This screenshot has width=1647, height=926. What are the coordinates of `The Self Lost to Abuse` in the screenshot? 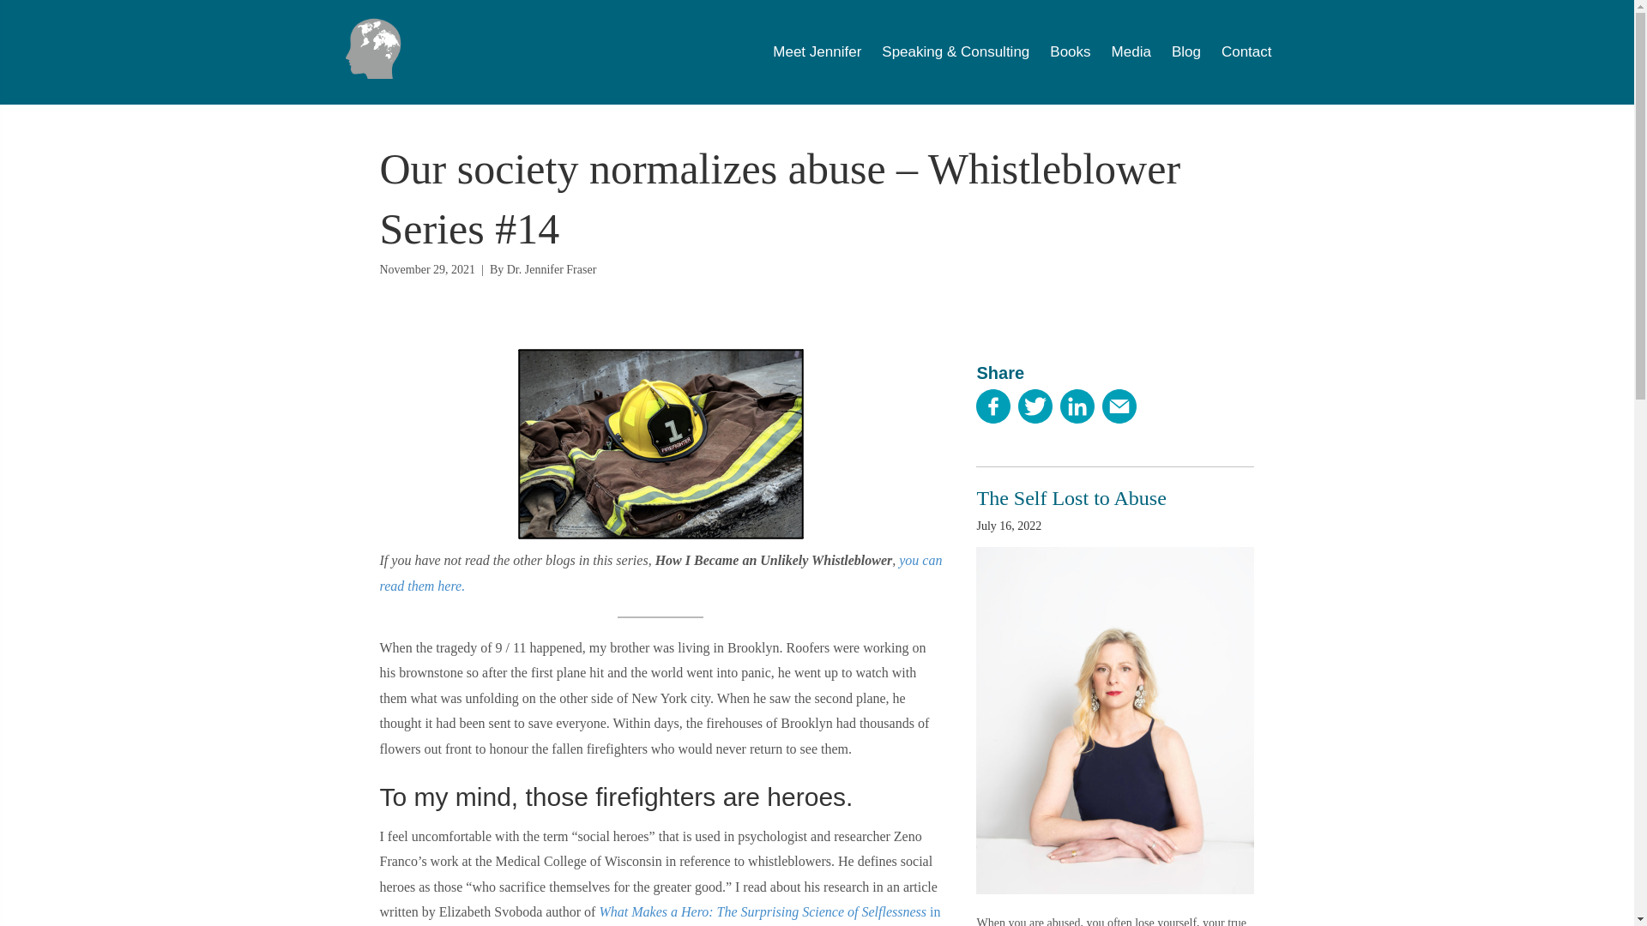 It's located at (1115, 719).